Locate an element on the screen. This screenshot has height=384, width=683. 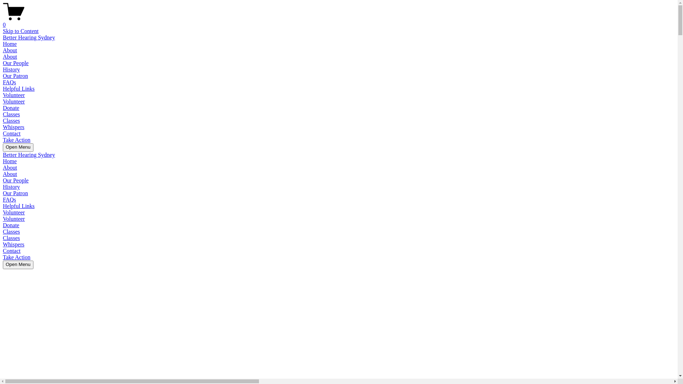
Our Patron is located at coordinates (16, 193).